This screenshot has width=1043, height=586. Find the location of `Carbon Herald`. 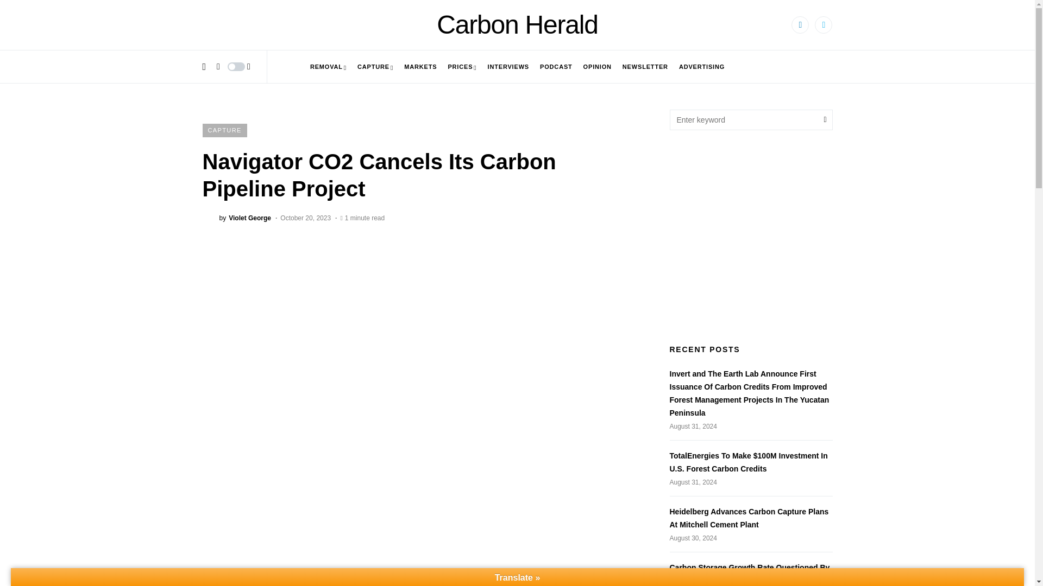

Carbon Herald is located at coordinates (517, 25).